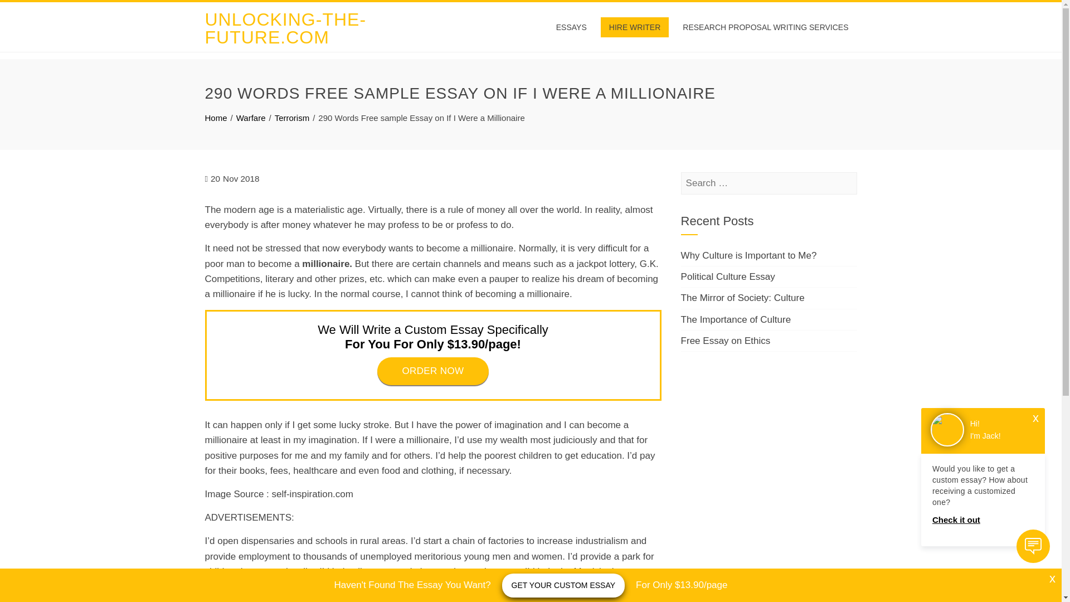 Image resolution: width=1070 pixels, height=602 pixels. What do you see at coordinates (292, 118) in the screenshot?
I see `Terrorism` at bounding box center [292, 118].